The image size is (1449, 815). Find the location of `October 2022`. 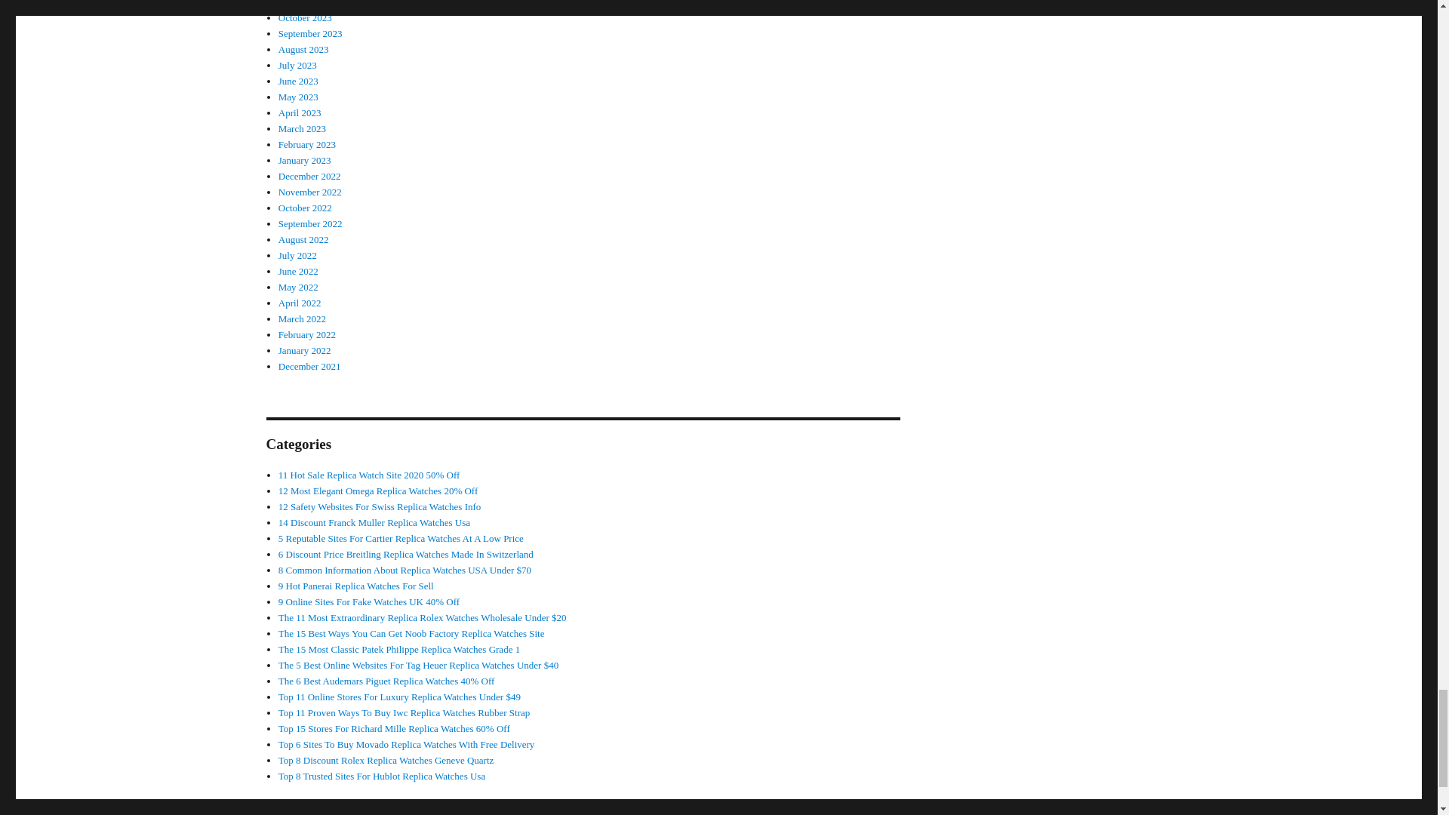

October 2022 is located at coordinates (305, 207).